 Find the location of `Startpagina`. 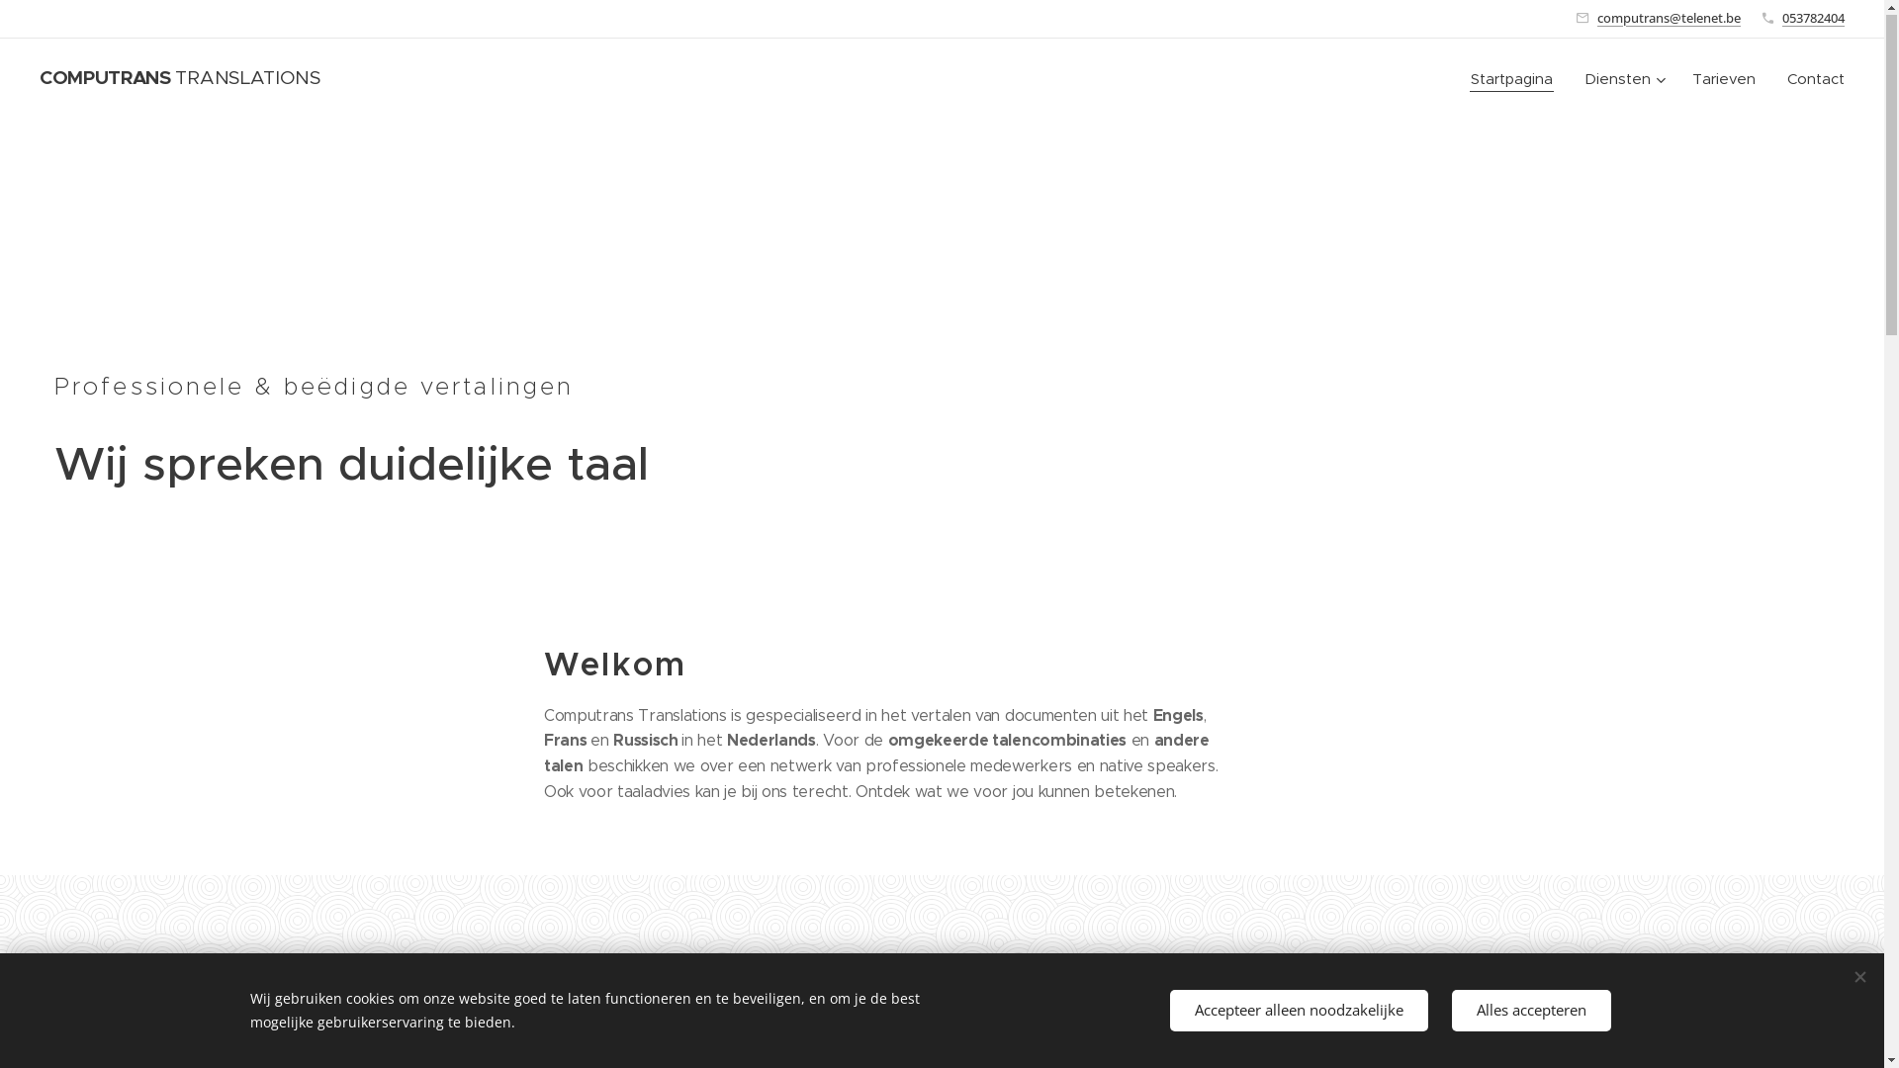

Startpagina is located at coordinates (1517, 80).